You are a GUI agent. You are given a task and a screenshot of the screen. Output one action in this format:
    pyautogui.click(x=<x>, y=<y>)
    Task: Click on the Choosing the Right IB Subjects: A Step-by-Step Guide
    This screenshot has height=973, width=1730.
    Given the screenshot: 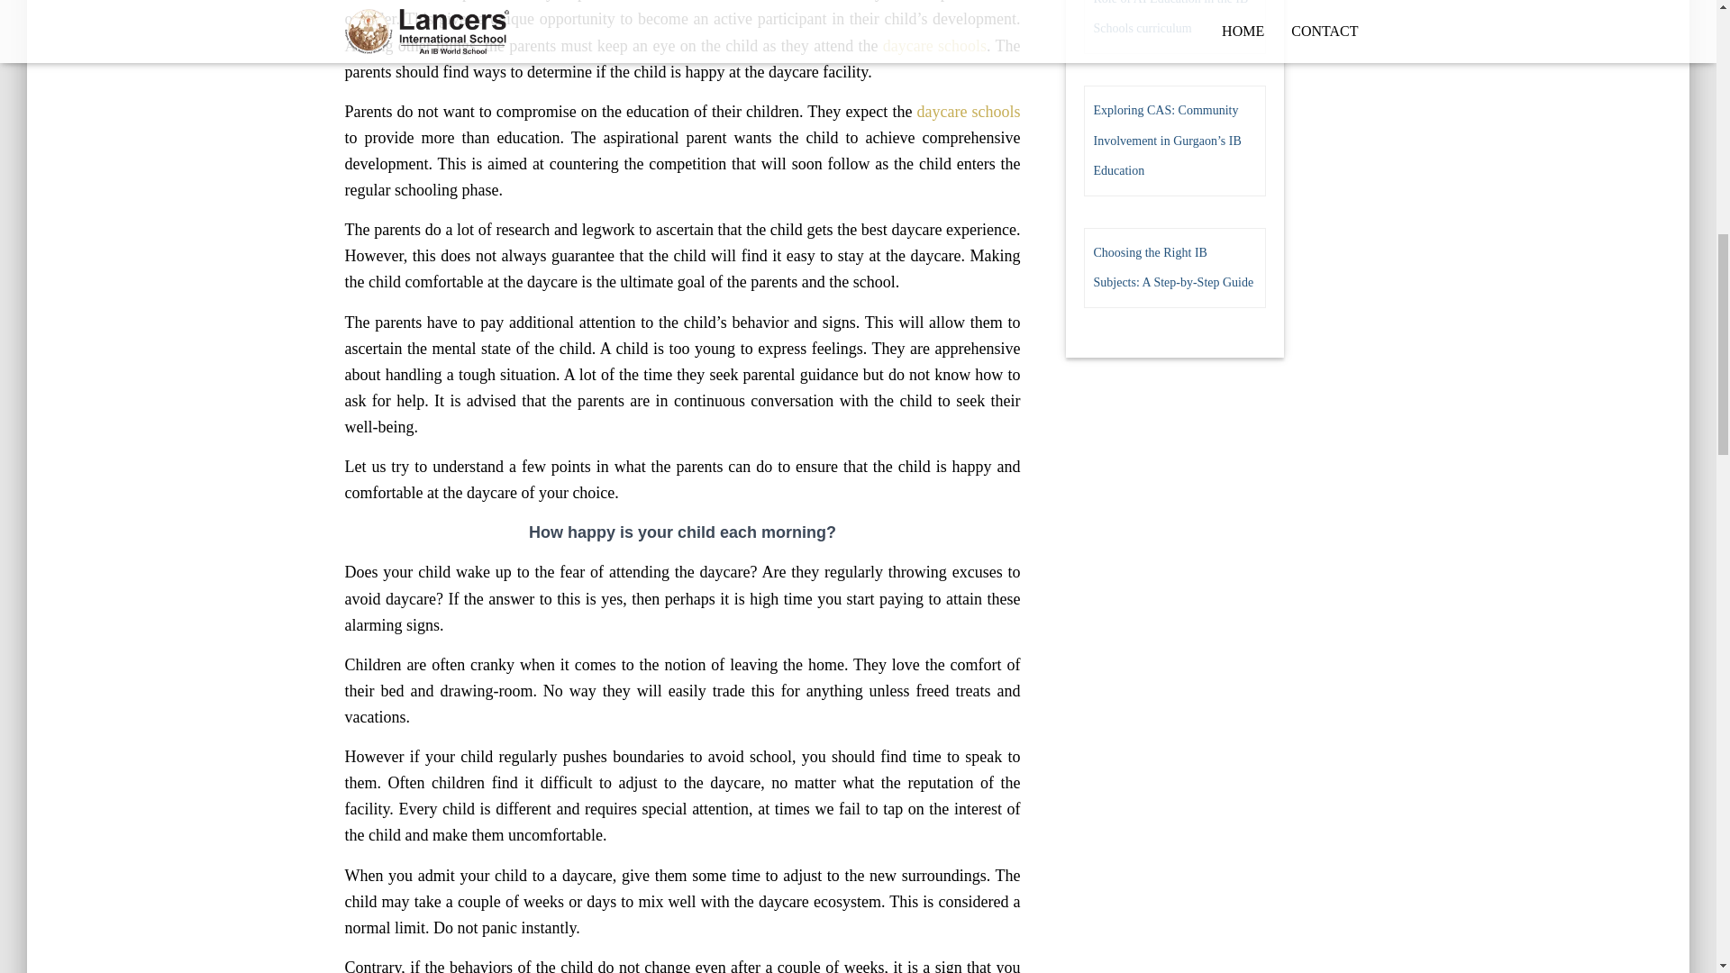 What is the action you would take?
    pyautogui.click(x=1173, y=268)
    